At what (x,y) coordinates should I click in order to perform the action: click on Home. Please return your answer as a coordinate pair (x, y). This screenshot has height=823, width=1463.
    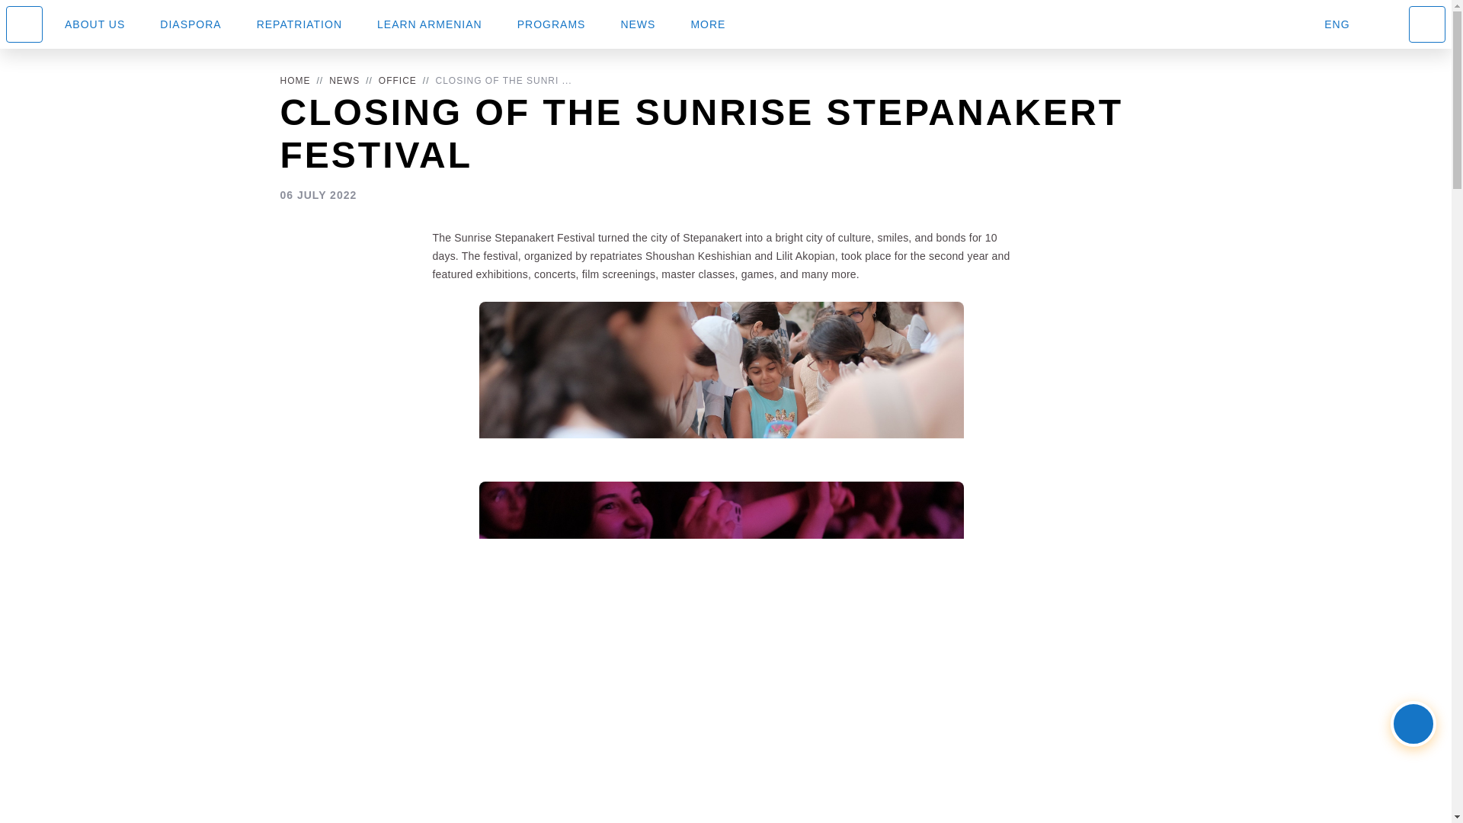
    Looking at the image, I should click on (296, 81).